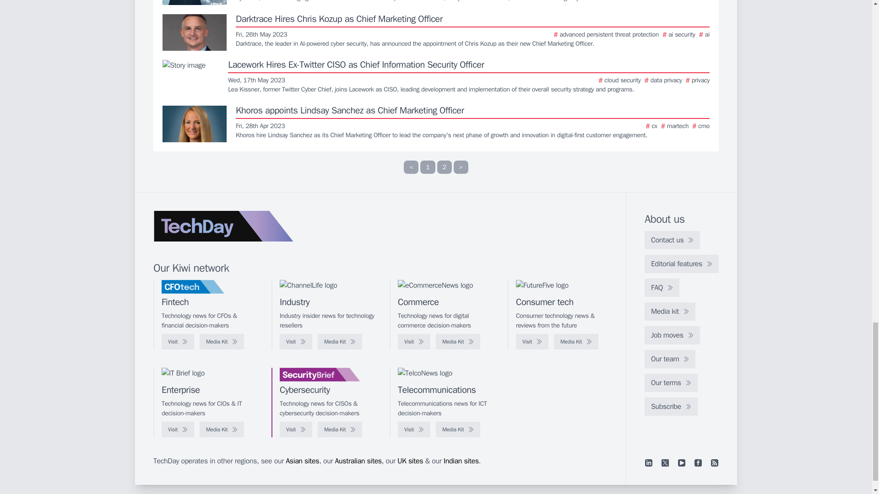  Describe the element at coordinates (222, 341) in the screenshot. I see `Media Kit` at that location.